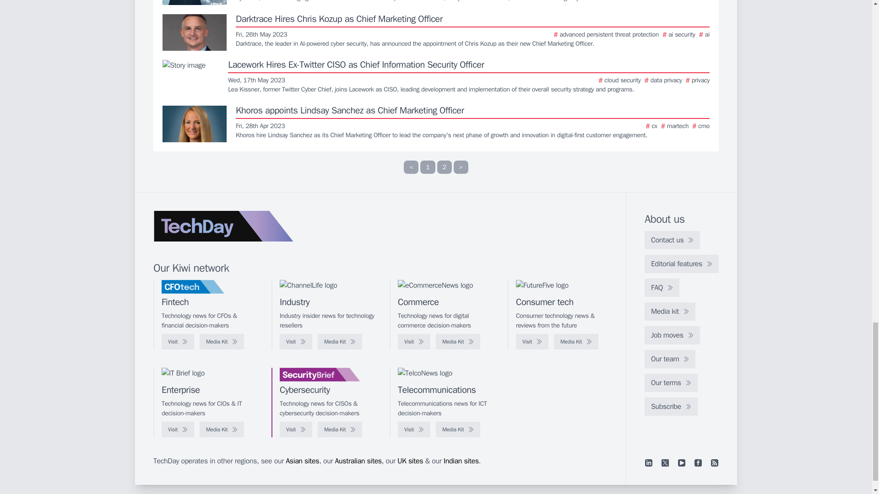  Describe the element at coordinates (222, 341) in the screenshot. I see `Media Kit` at that location.